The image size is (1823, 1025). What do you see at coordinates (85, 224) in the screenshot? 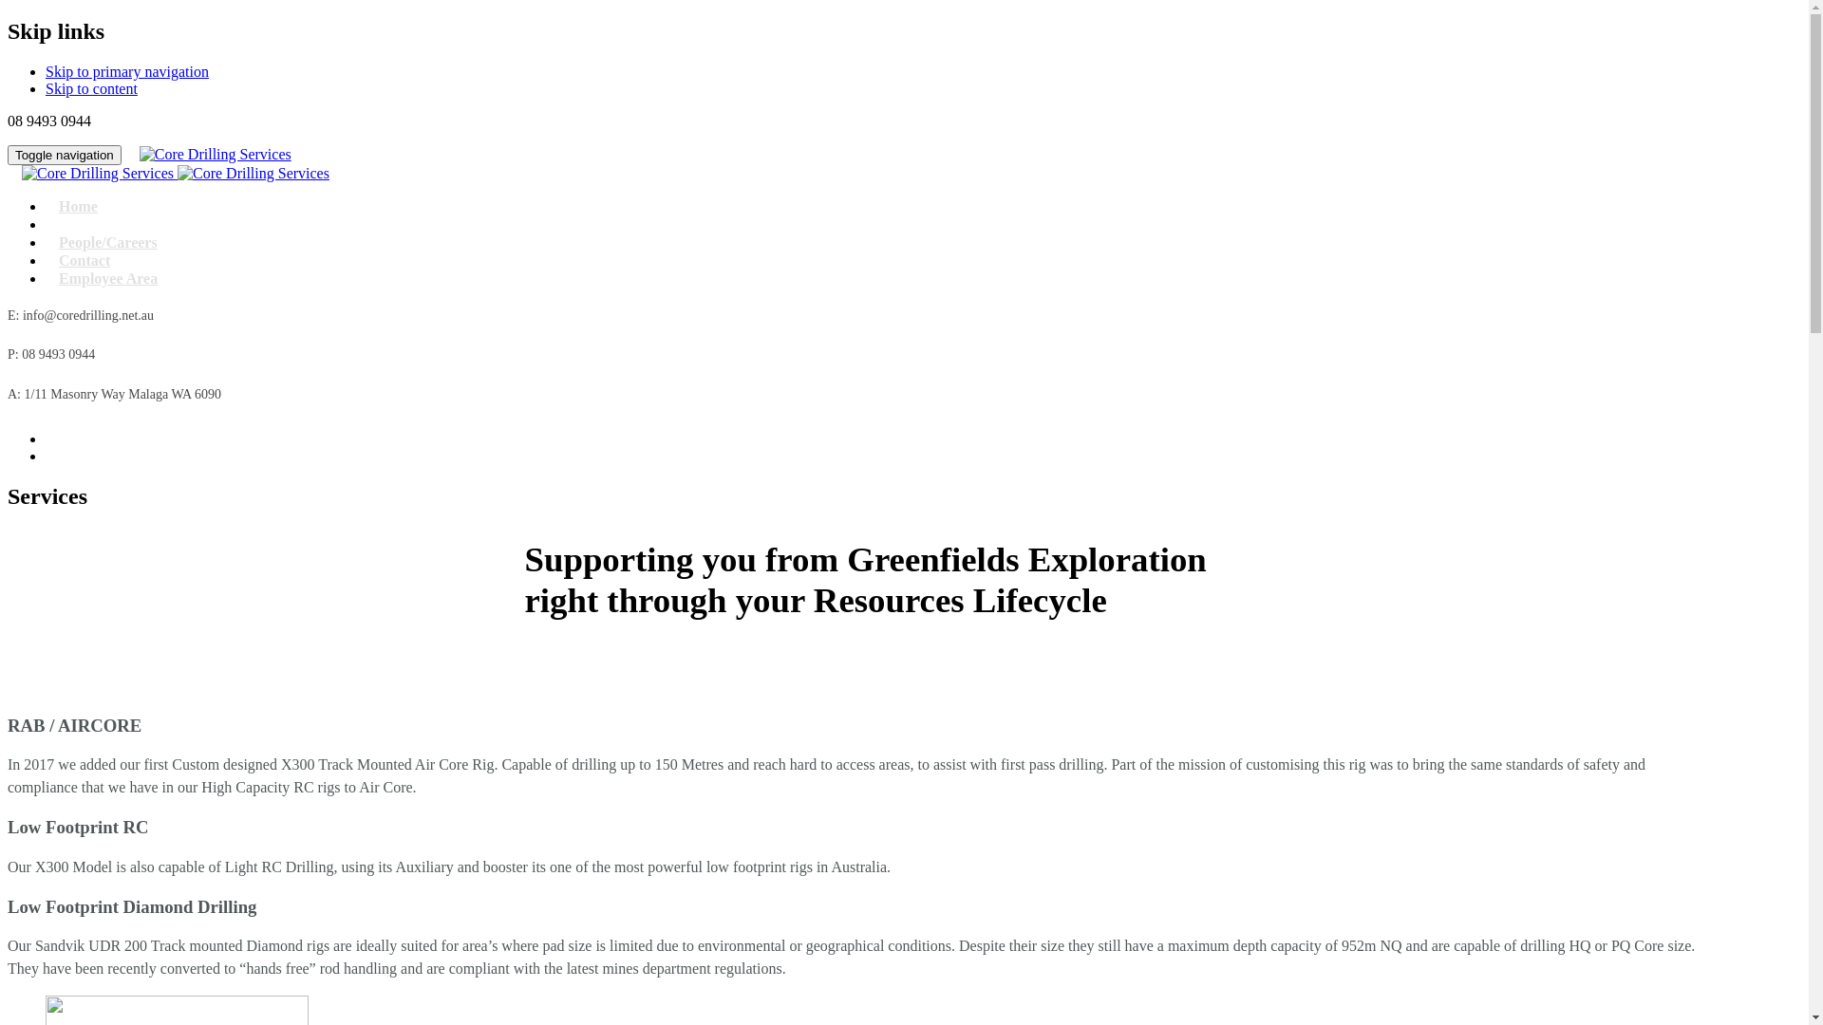
I see `Services` at bounding box center [85, 224].